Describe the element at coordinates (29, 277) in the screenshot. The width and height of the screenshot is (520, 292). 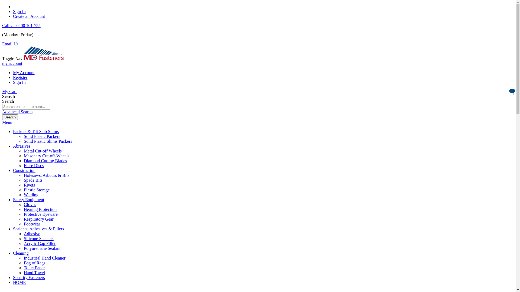
I see `Security Fasteners` at that location.